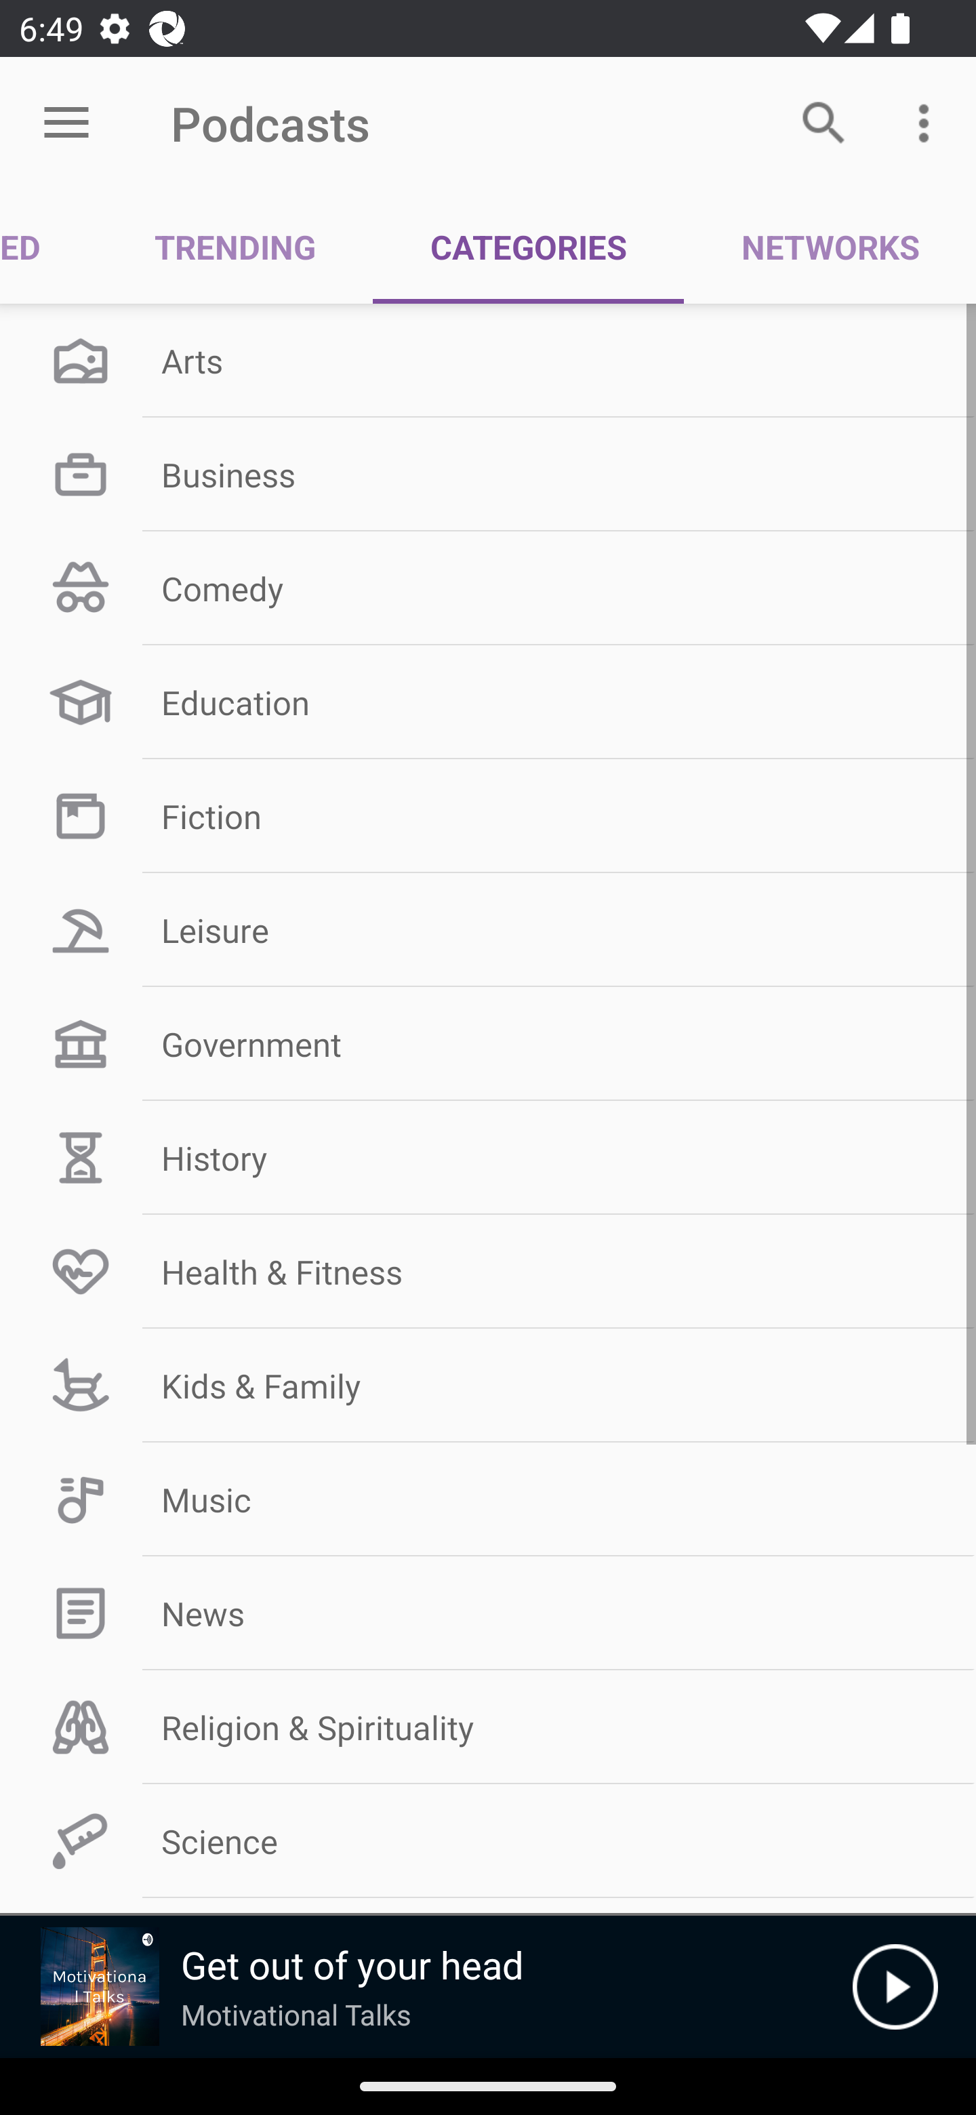  Describe the element at coordinates (488, 1158) in the screenshot. I see `History` at that location.